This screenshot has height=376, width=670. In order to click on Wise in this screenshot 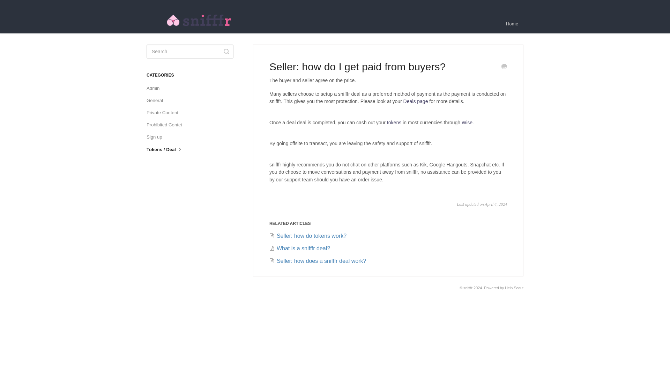, I will do `click(467, 123)`.